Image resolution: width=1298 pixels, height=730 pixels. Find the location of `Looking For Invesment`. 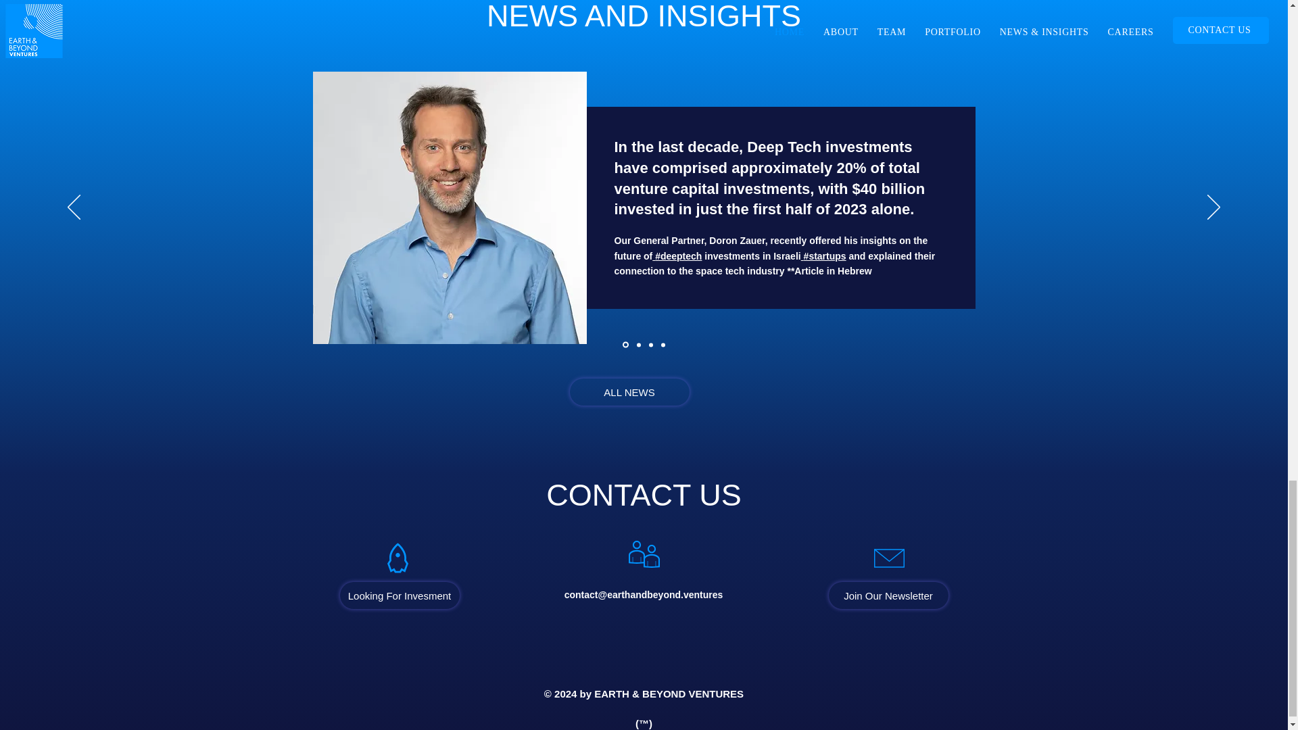

Looking For Invesment is located at coordinates (399, 595).